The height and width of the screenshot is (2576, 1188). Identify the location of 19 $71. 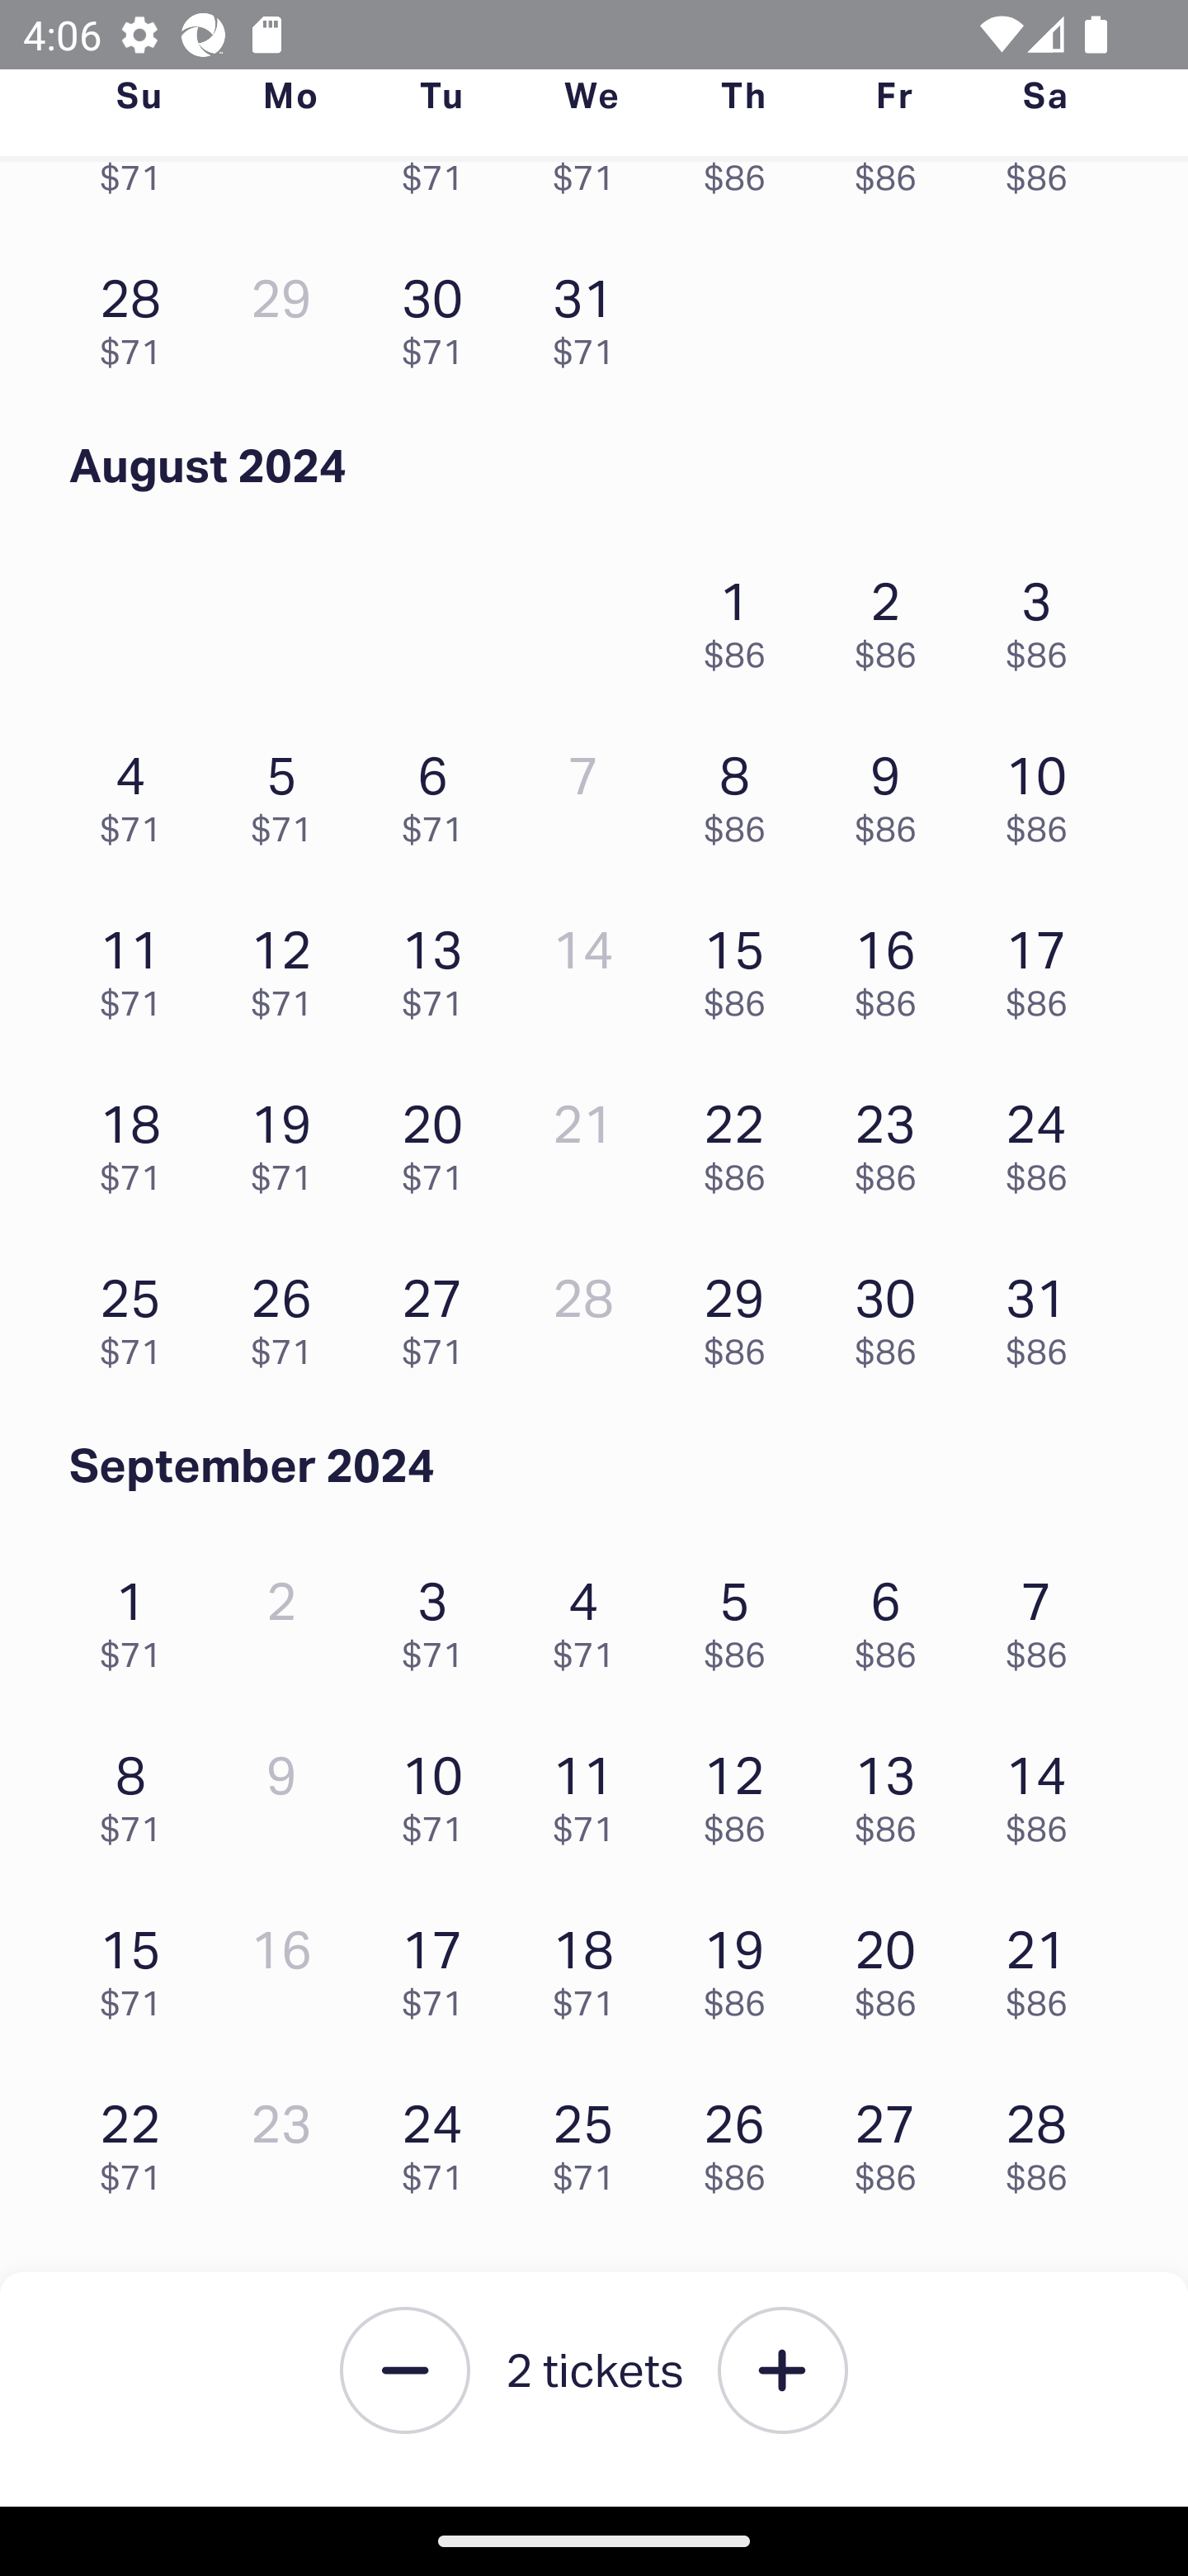
(290, 1139).